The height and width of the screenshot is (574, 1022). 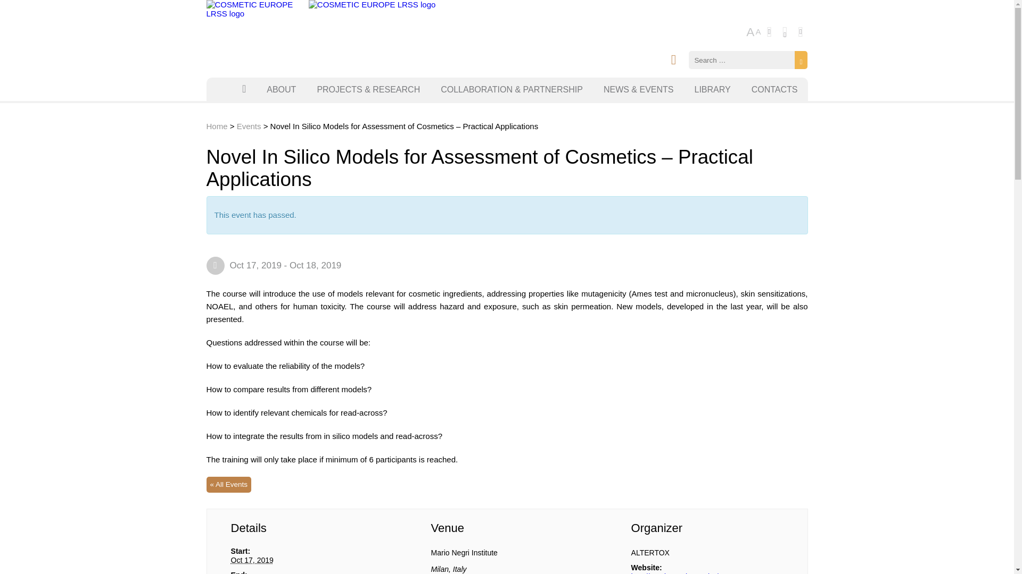 I want to click on 2019-10-17, so click(x=252, y=560).